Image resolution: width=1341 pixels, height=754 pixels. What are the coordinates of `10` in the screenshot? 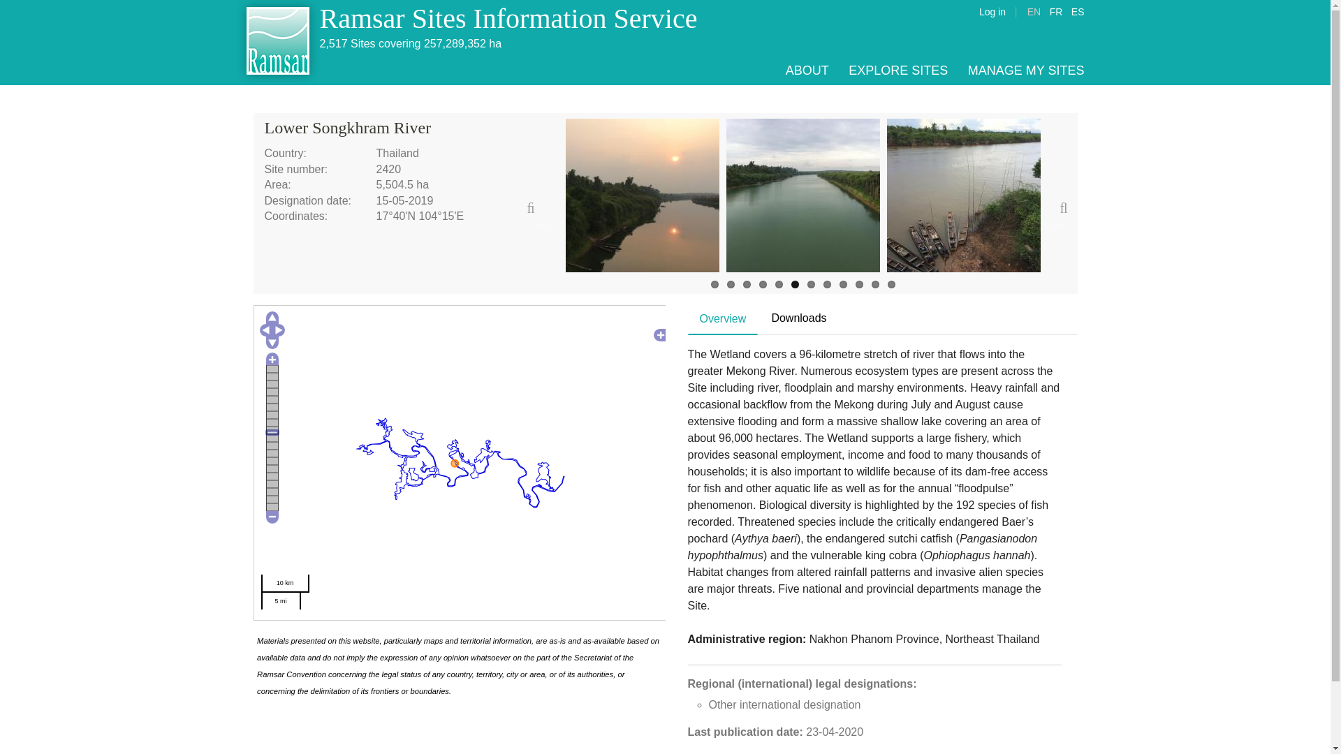 It's located at (858, 283).